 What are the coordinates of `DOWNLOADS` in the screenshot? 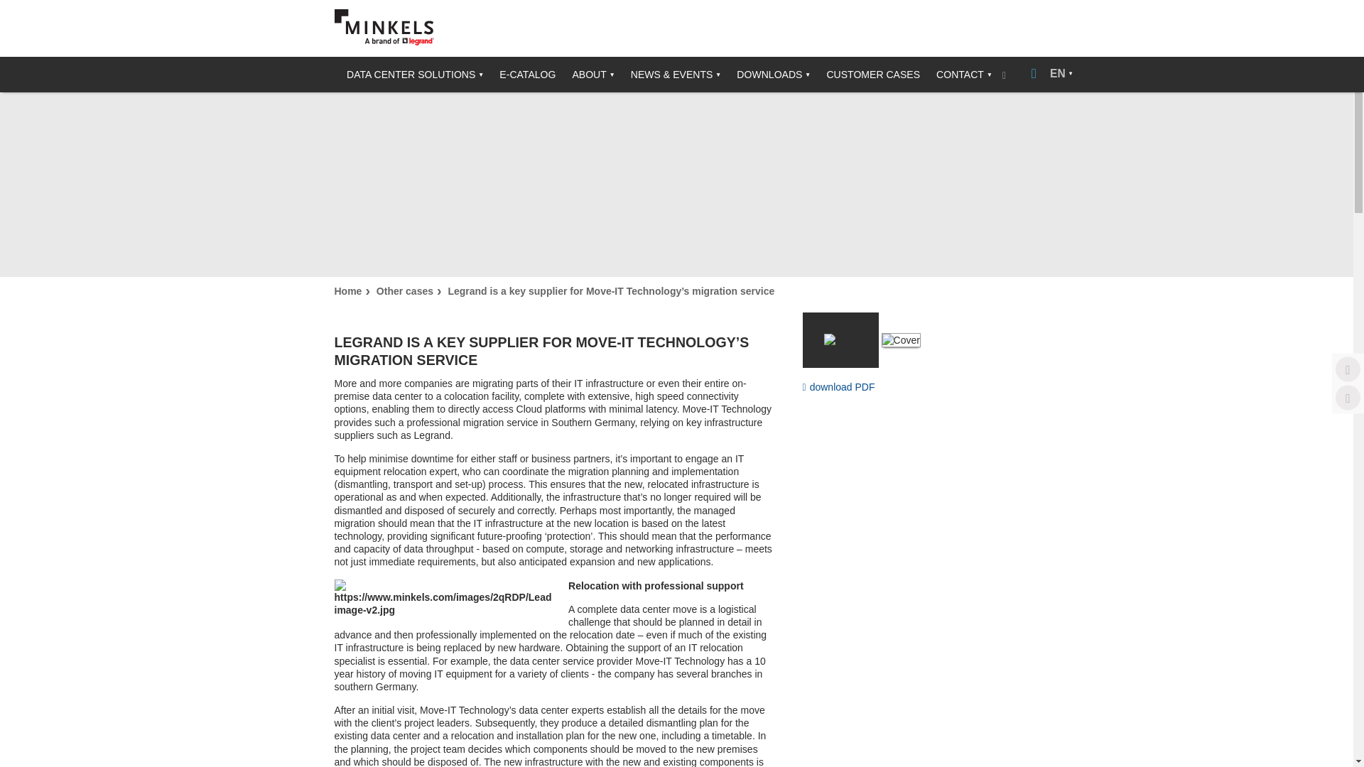 It's located at (767, 74).